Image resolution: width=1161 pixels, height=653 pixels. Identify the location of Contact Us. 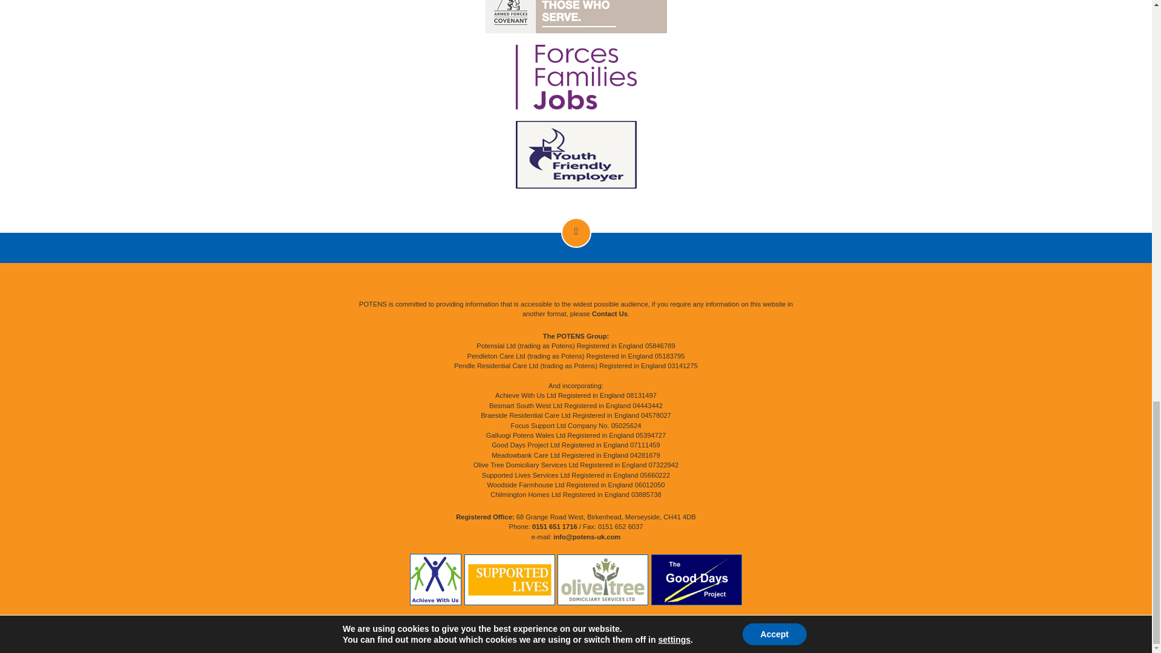
(610, 313).